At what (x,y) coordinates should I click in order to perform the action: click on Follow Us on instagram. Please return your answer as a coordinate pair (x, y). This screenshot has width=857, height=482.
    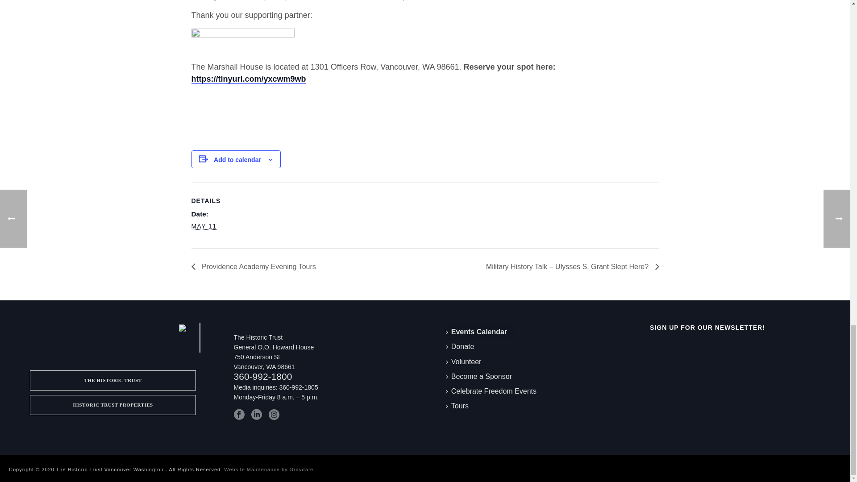
    Looking at the image, I should click on (274, 414).